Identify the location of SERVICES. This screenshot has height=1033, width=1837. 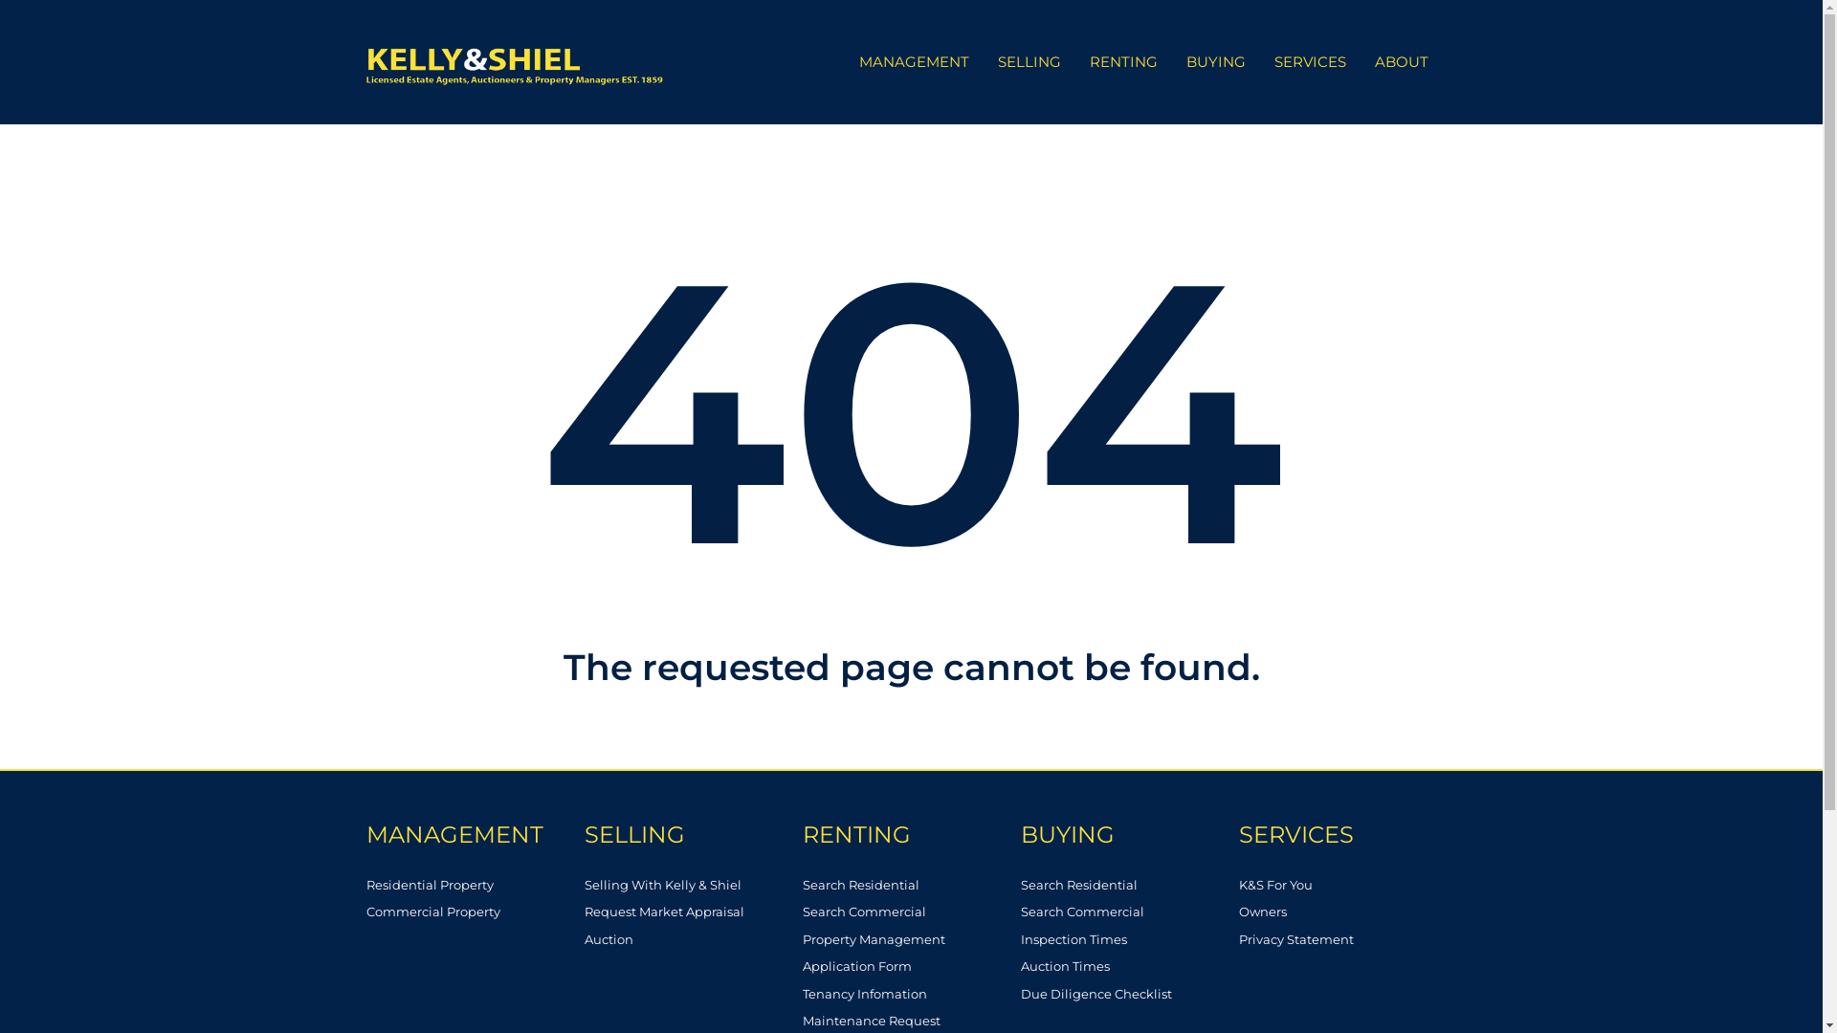
(1309, 61).